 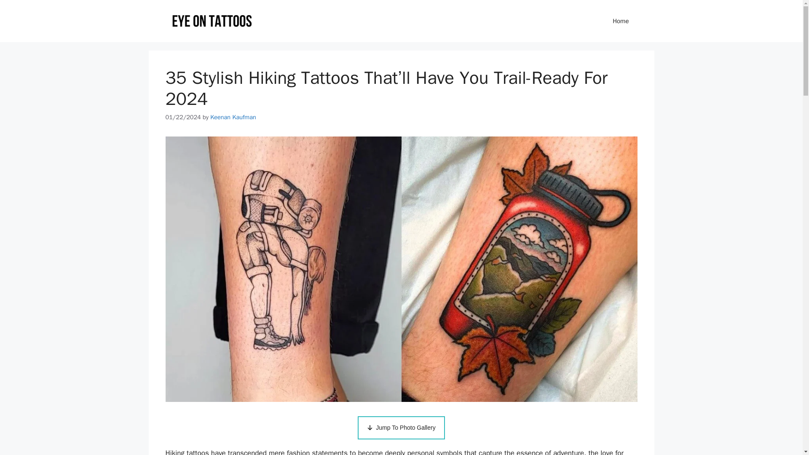 What do you see at coordinates (401, 428) in the screenshot?
I see `Jump To Photo Gallery` at bounding box center [401, 428].